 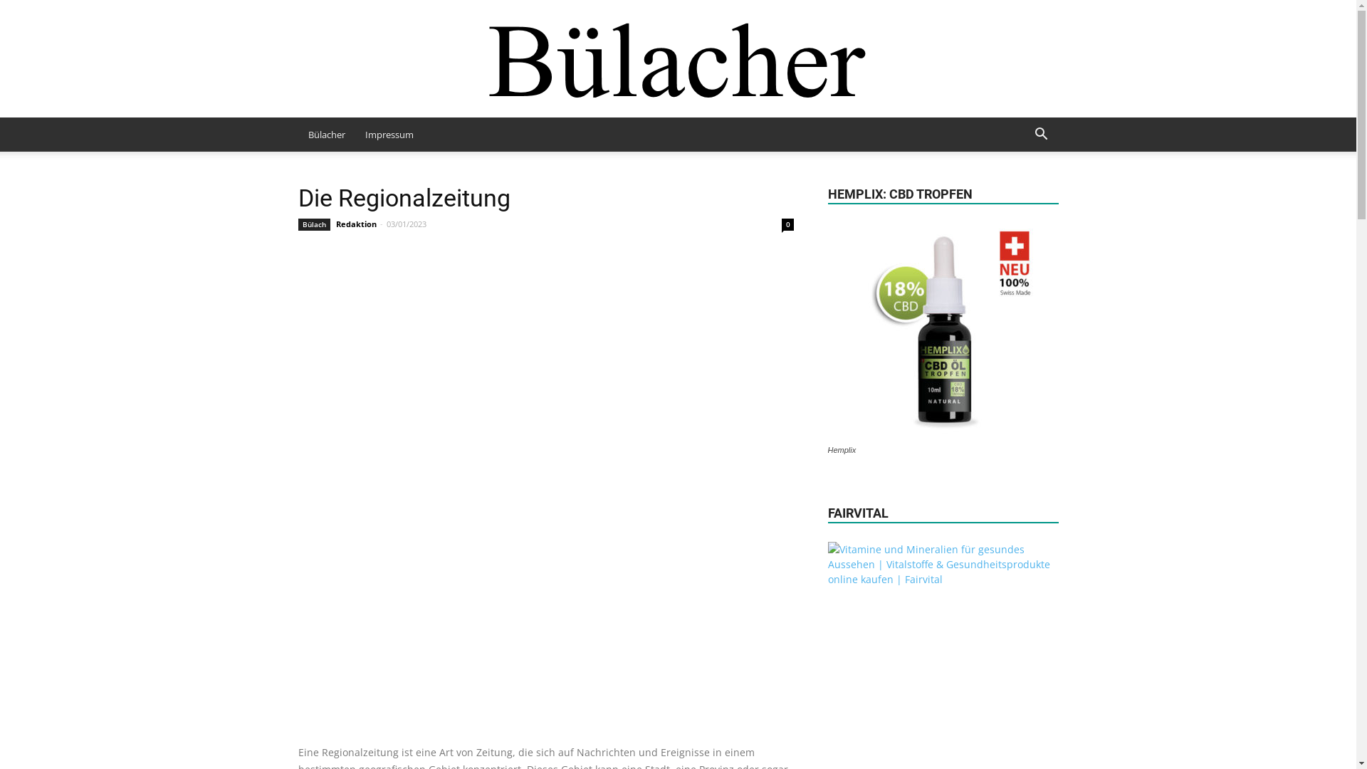 I want to click on Suche, so click(x=1021, y=192).